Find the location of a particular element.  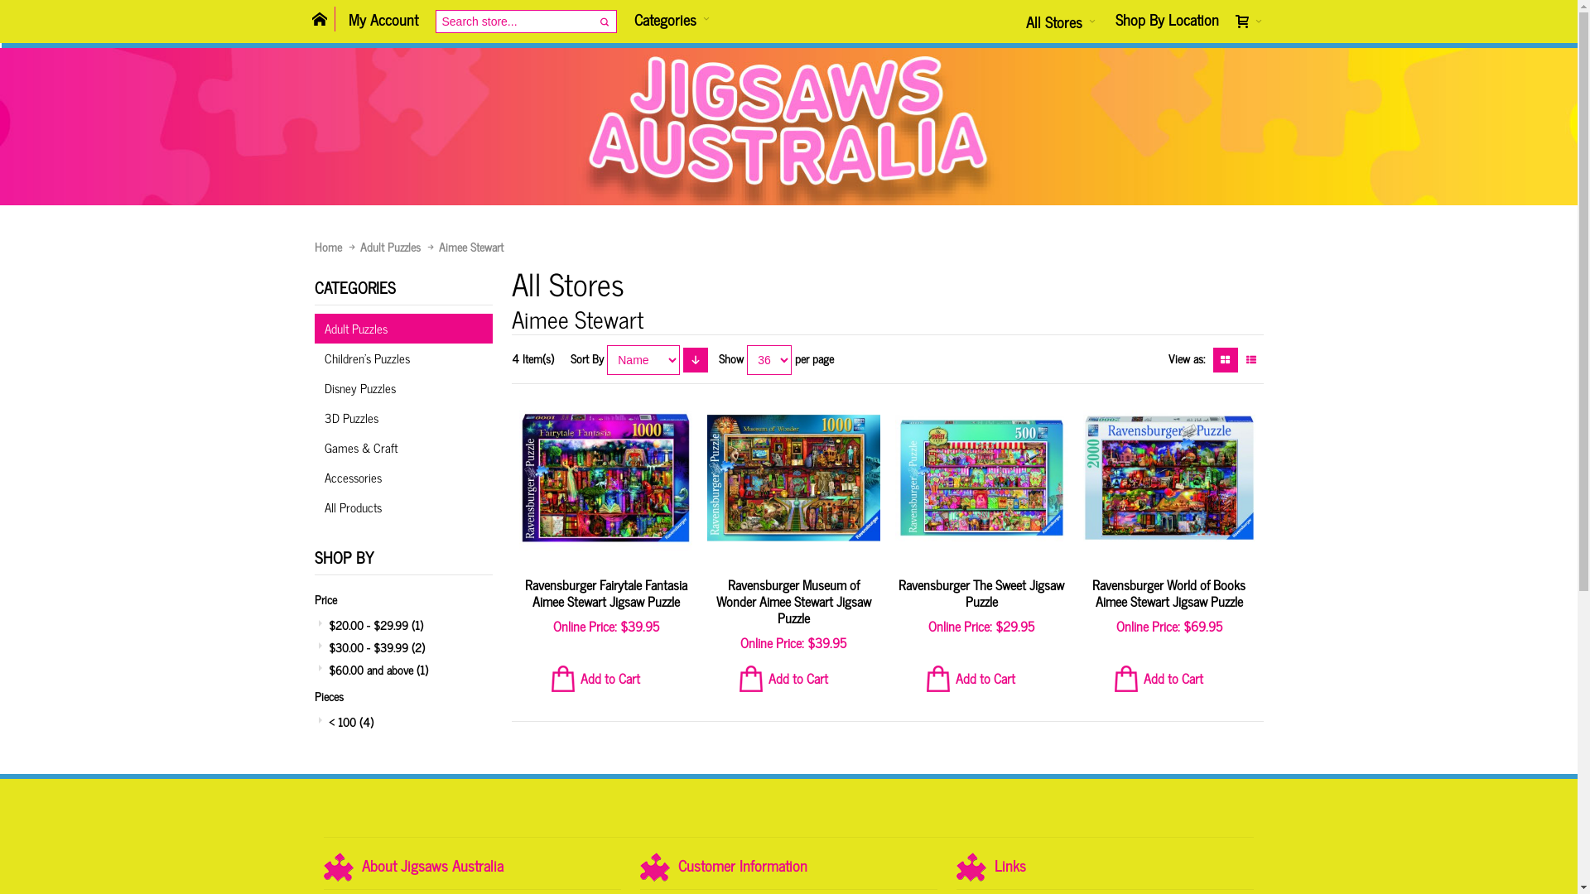

Rburg - World of Books Aimee Stewart is located at coordinates (1169, 478).